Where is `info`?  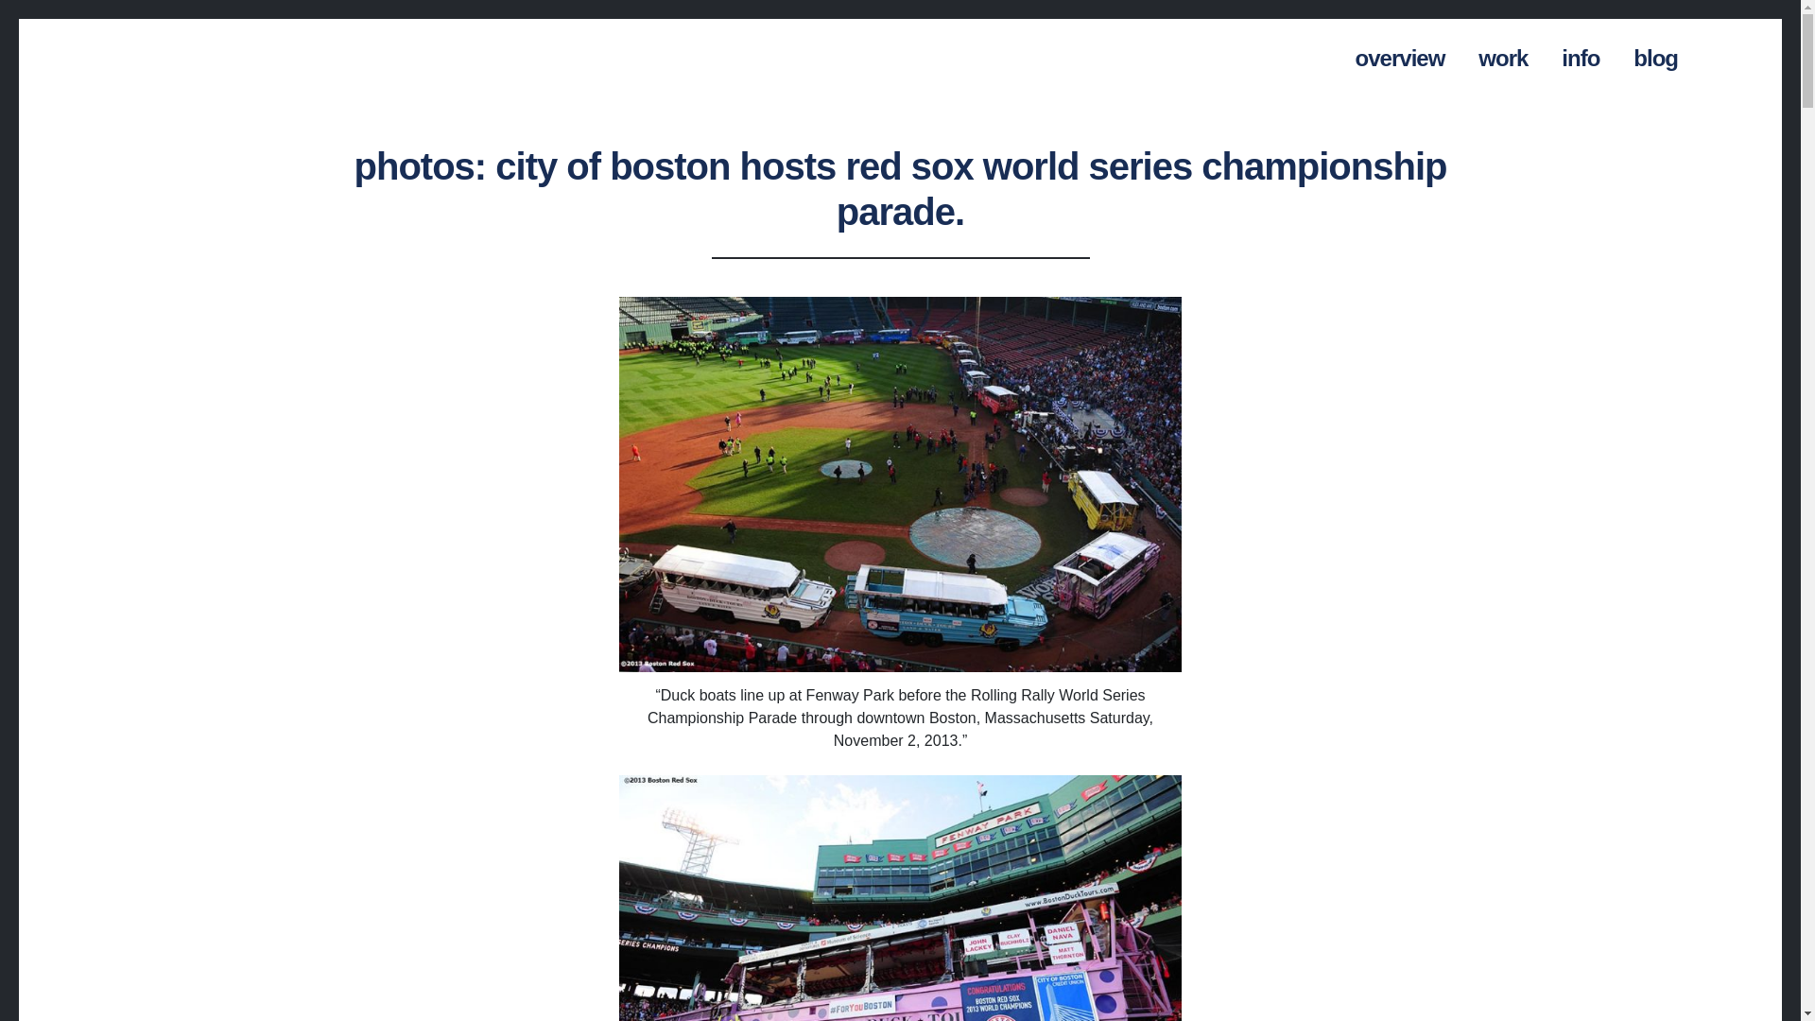
info is located at coordinates (1580, 54).